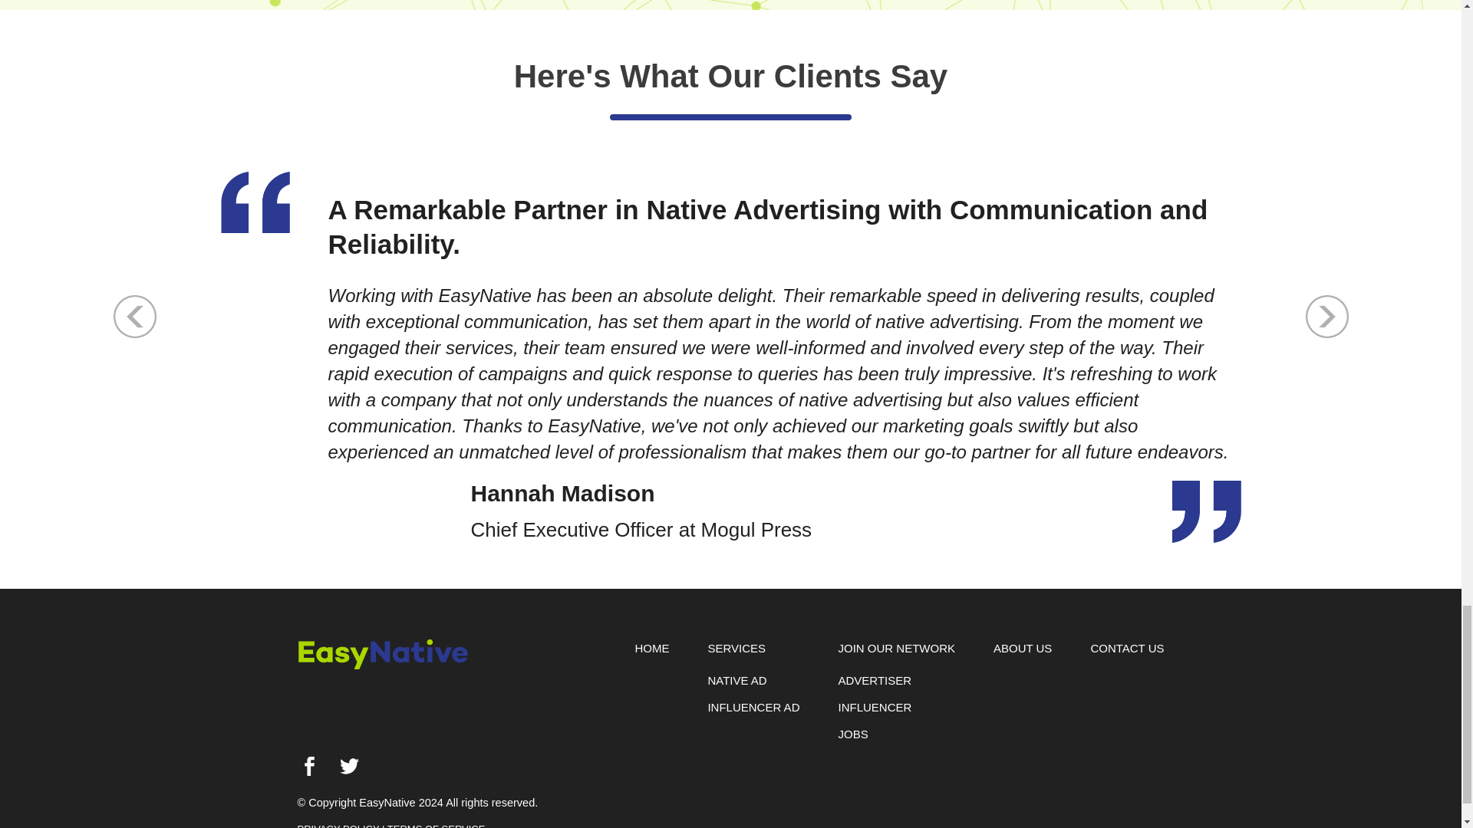 The height and width of the screenshot is (828, 1473). What do you see at coordinates (1327, 316) in the screenshot?
I see `Next` at bounding box center [1327, 316].